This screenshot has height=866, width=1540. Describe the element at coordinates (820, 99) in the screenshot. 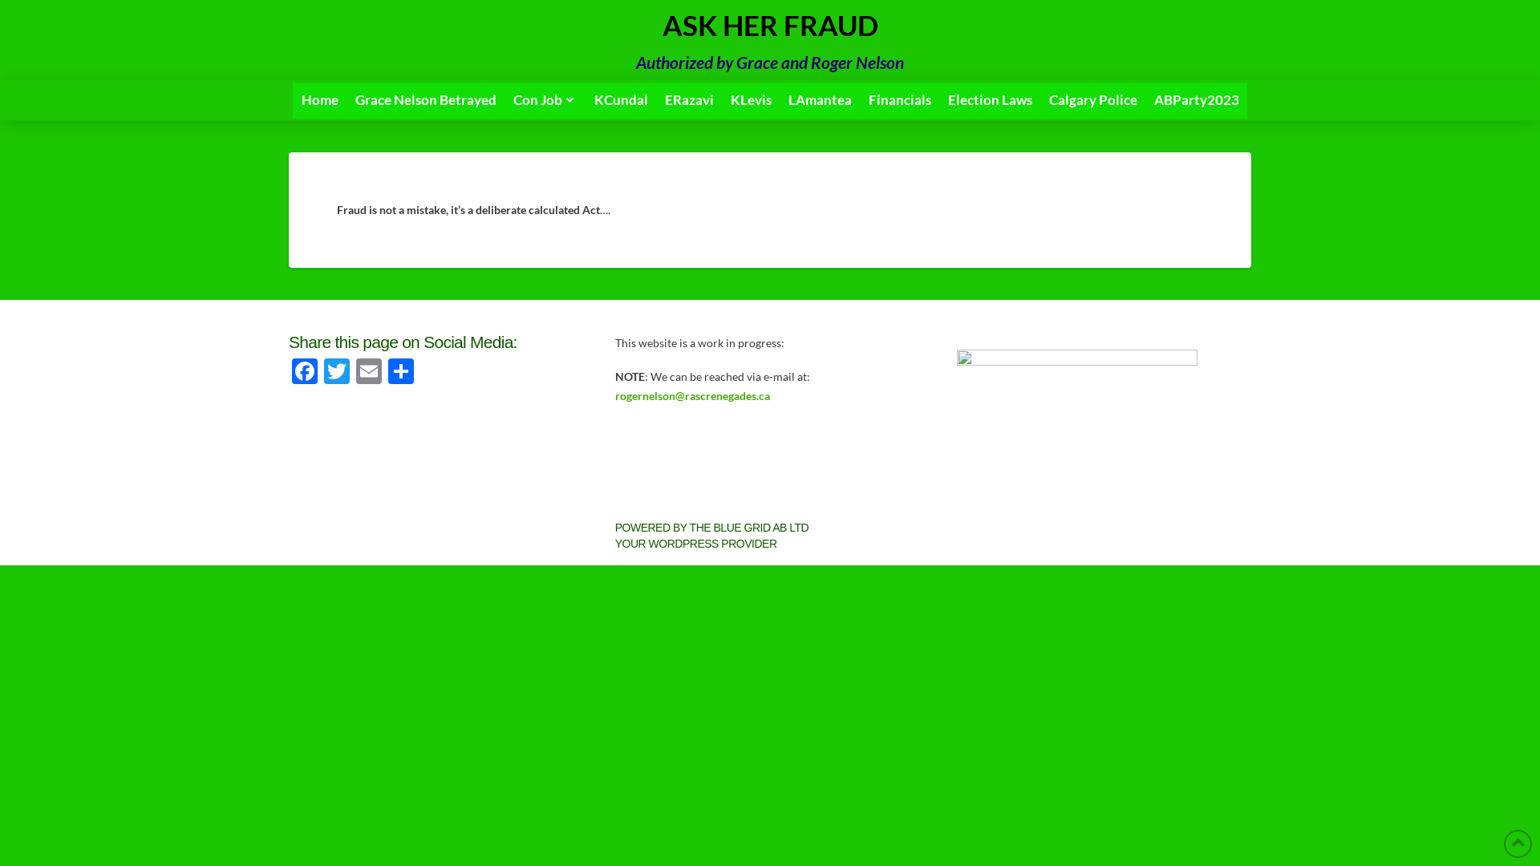

I see `LAmantea` at that location.